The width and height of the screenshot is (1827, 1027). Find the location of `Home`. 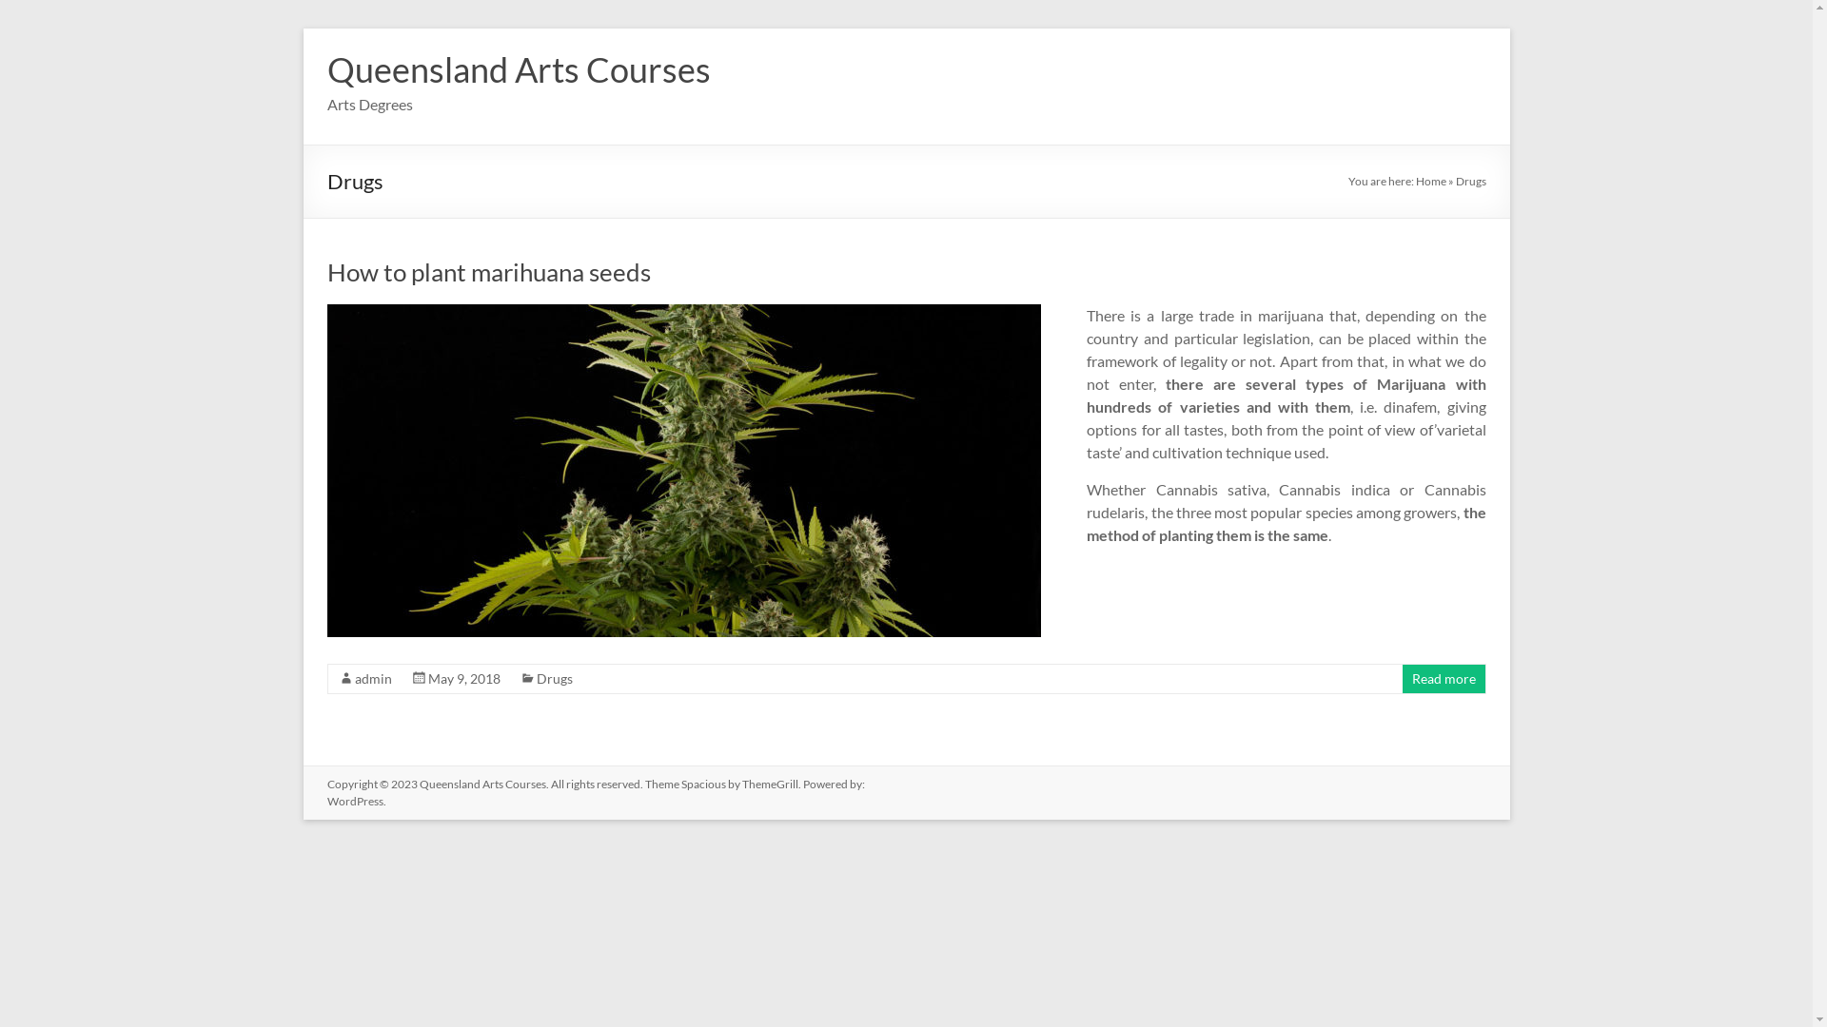

Home is located at coordinates (1431, 181).